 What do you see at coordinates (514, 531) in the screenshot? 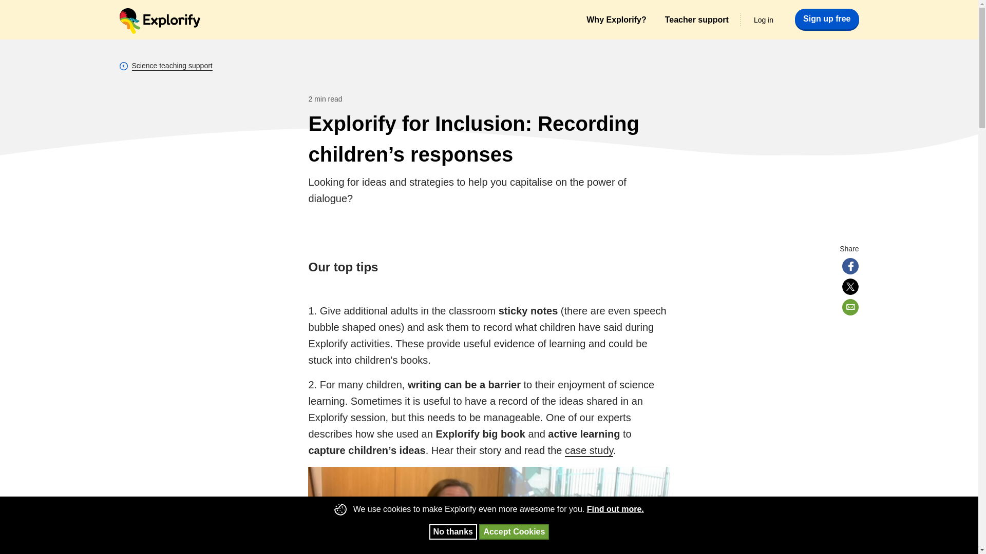
I see `Accept Cookies` at bounding box center [514, 531].